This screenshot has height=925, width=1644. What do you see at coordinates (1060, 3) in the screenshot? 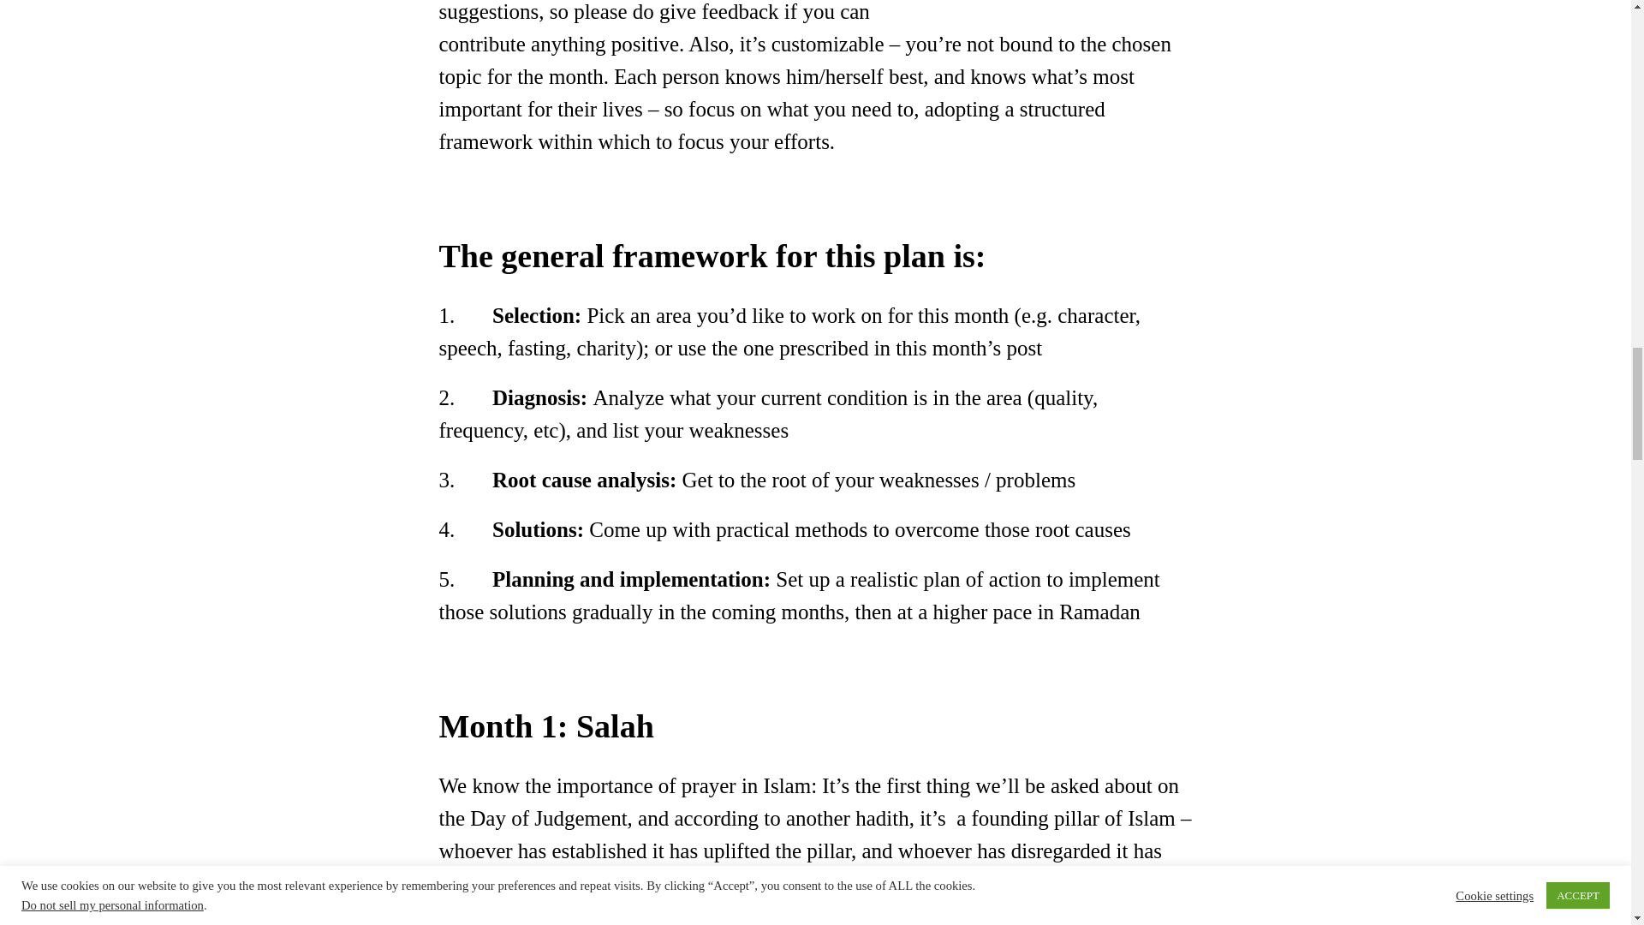
I see `prepare` at bounding box center [1060, 3].